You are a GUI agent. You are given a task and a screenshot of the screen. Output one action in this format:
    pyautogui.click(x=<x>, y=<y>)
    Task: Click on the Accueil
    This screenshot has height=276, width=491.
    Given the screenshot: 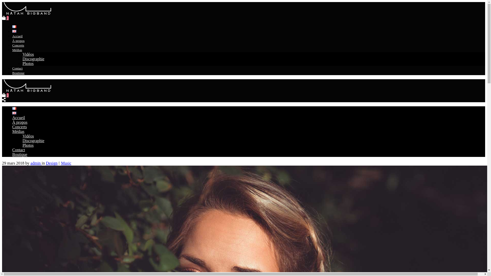 What is the action you would take?
    pyautogui.click(x=17, y=36)
    